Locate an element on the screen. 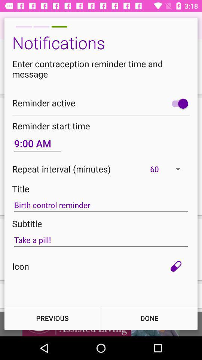  turn off icon at the top right corner is located at coordinates (178, 103).